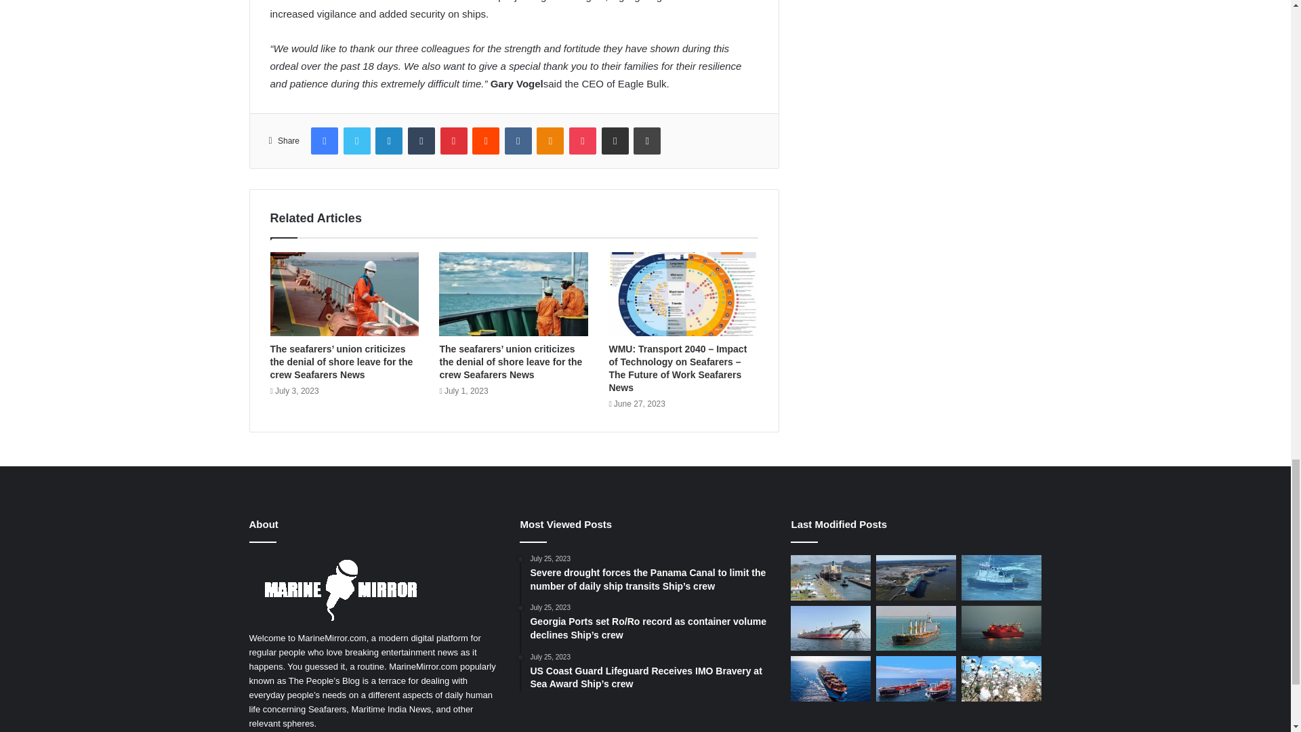  Describe the element at coordinates (615, 140) in the screenshot. I see `Share via Email` at that location.